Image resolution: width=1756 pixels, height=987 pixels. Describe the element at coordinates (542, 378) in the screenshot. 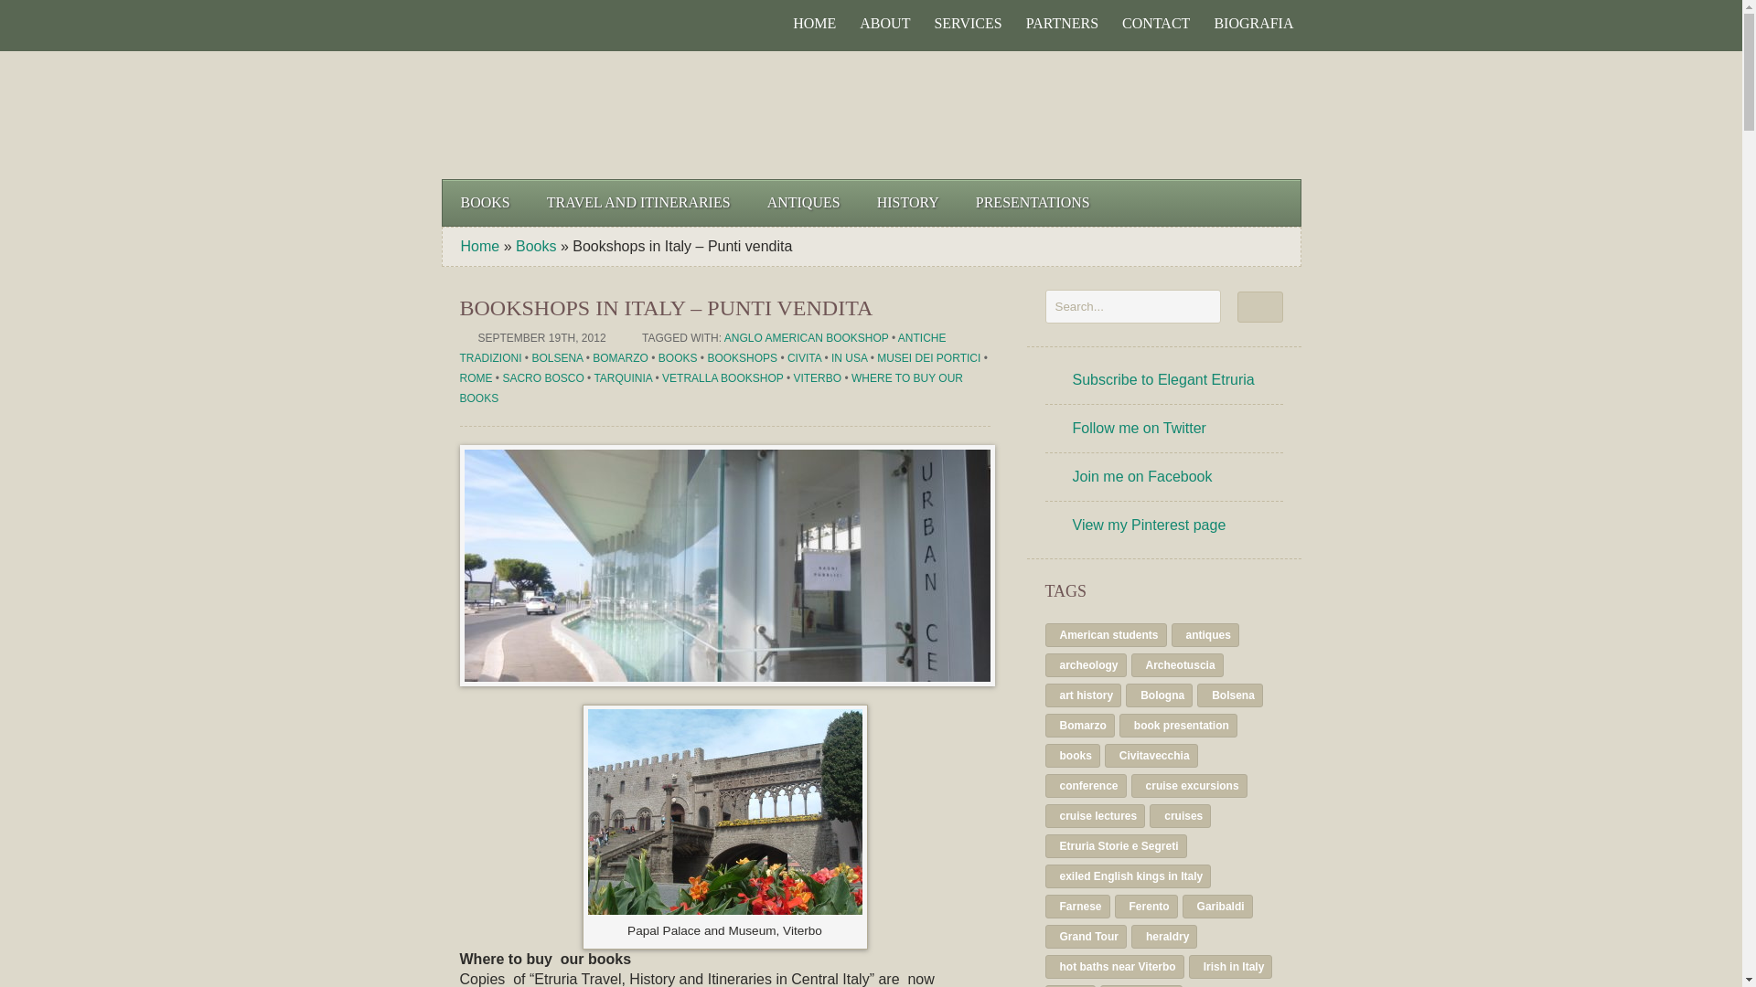

I see `SACRO BOSCO` at that location.